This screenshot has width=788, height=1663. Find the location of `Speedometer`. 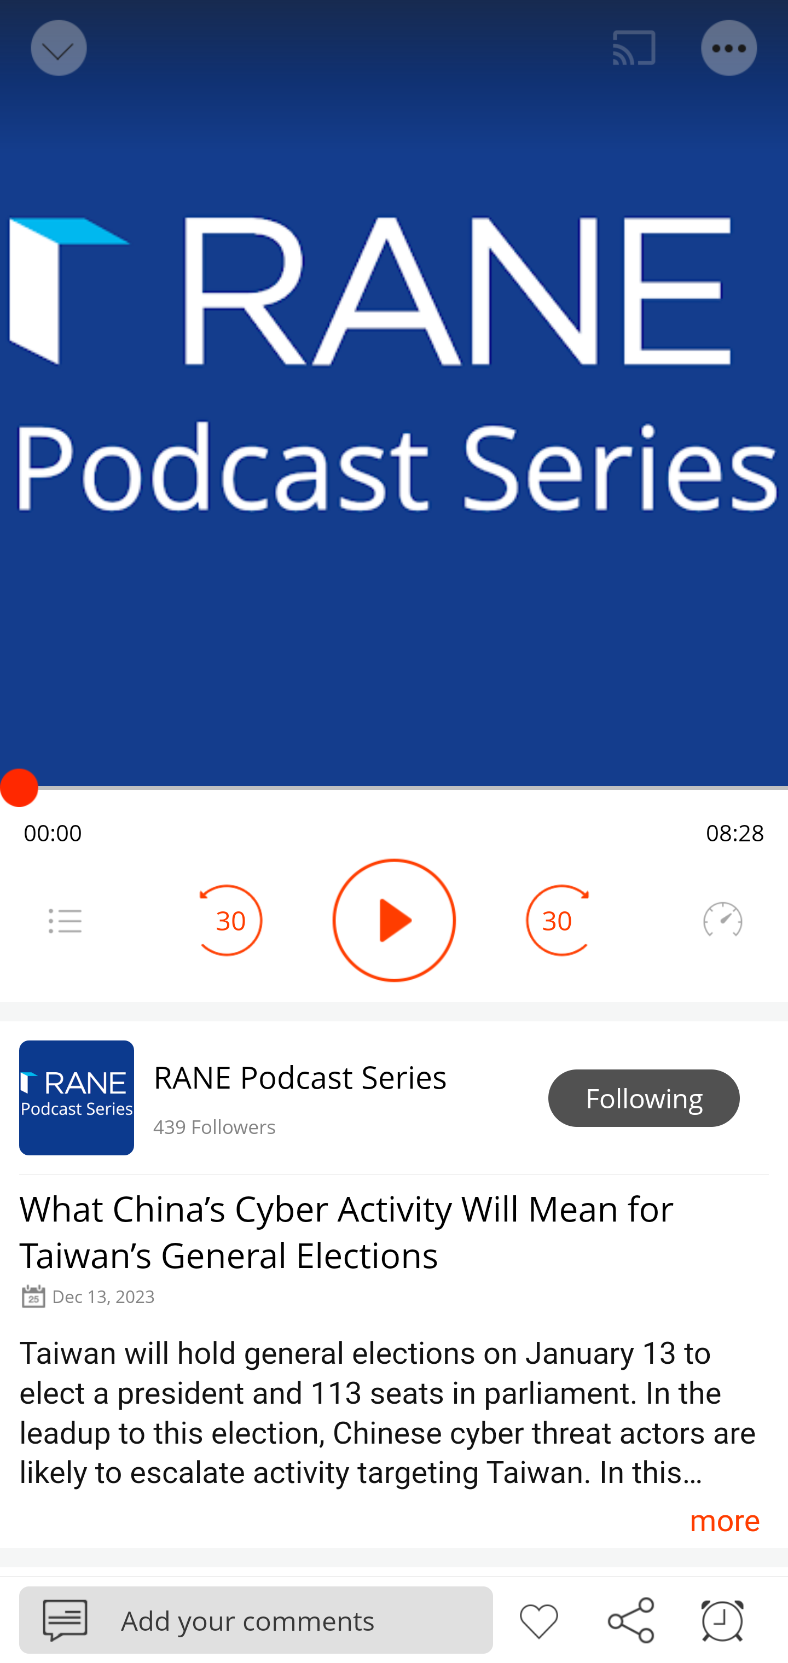

Speedometer is located at coordinates (722, 920).